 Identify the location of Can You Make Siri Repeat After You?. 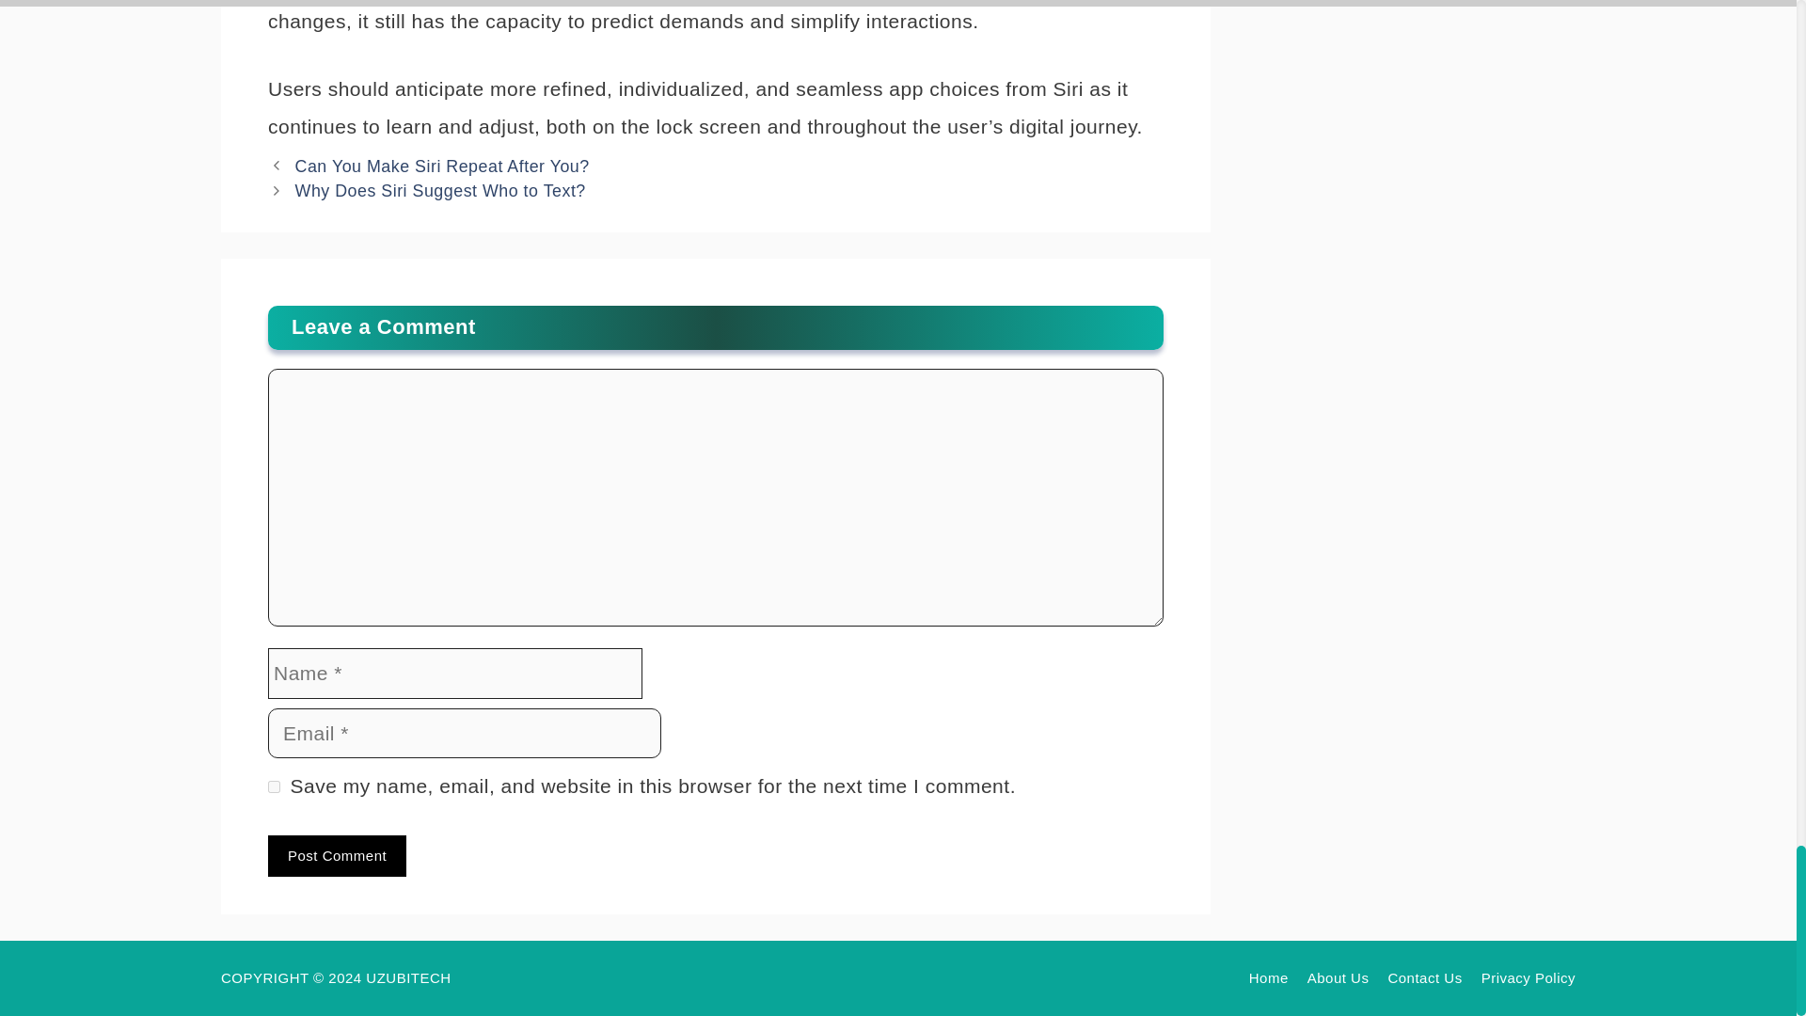
(442, 166).